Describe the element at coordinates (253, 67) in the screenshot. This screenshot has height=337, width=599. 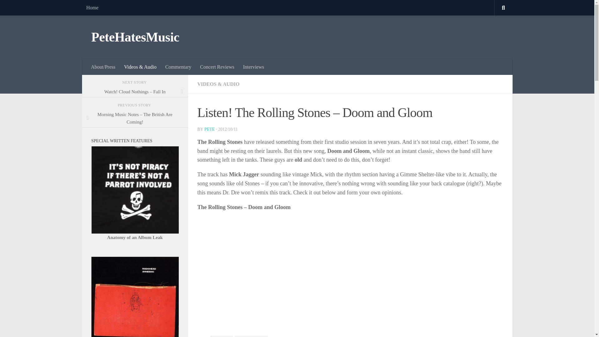
I see `Interviews` at that location.